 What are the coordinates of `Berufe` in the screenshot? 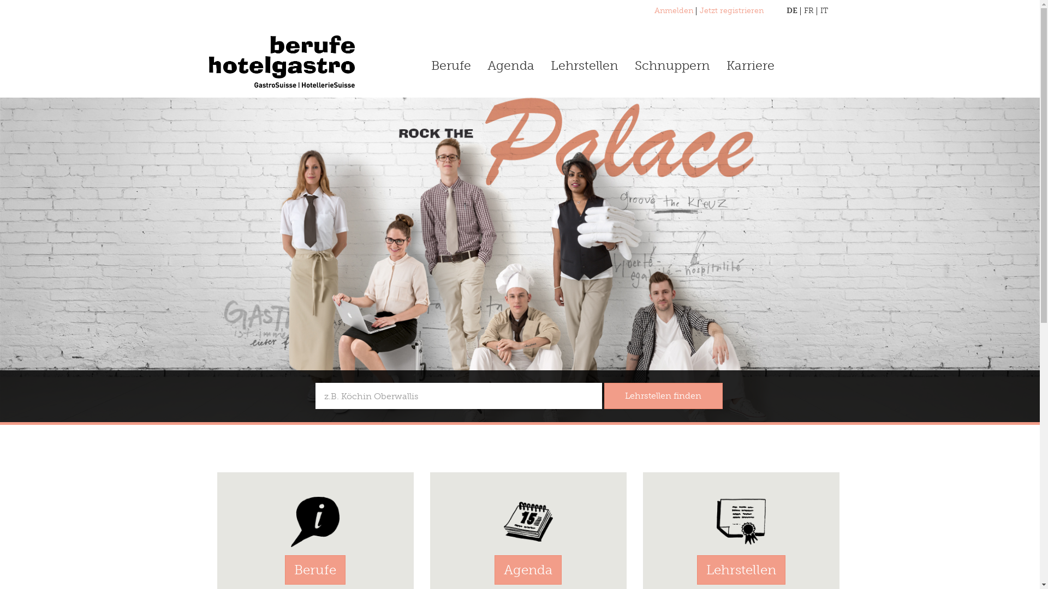 It's located at (315, 569).